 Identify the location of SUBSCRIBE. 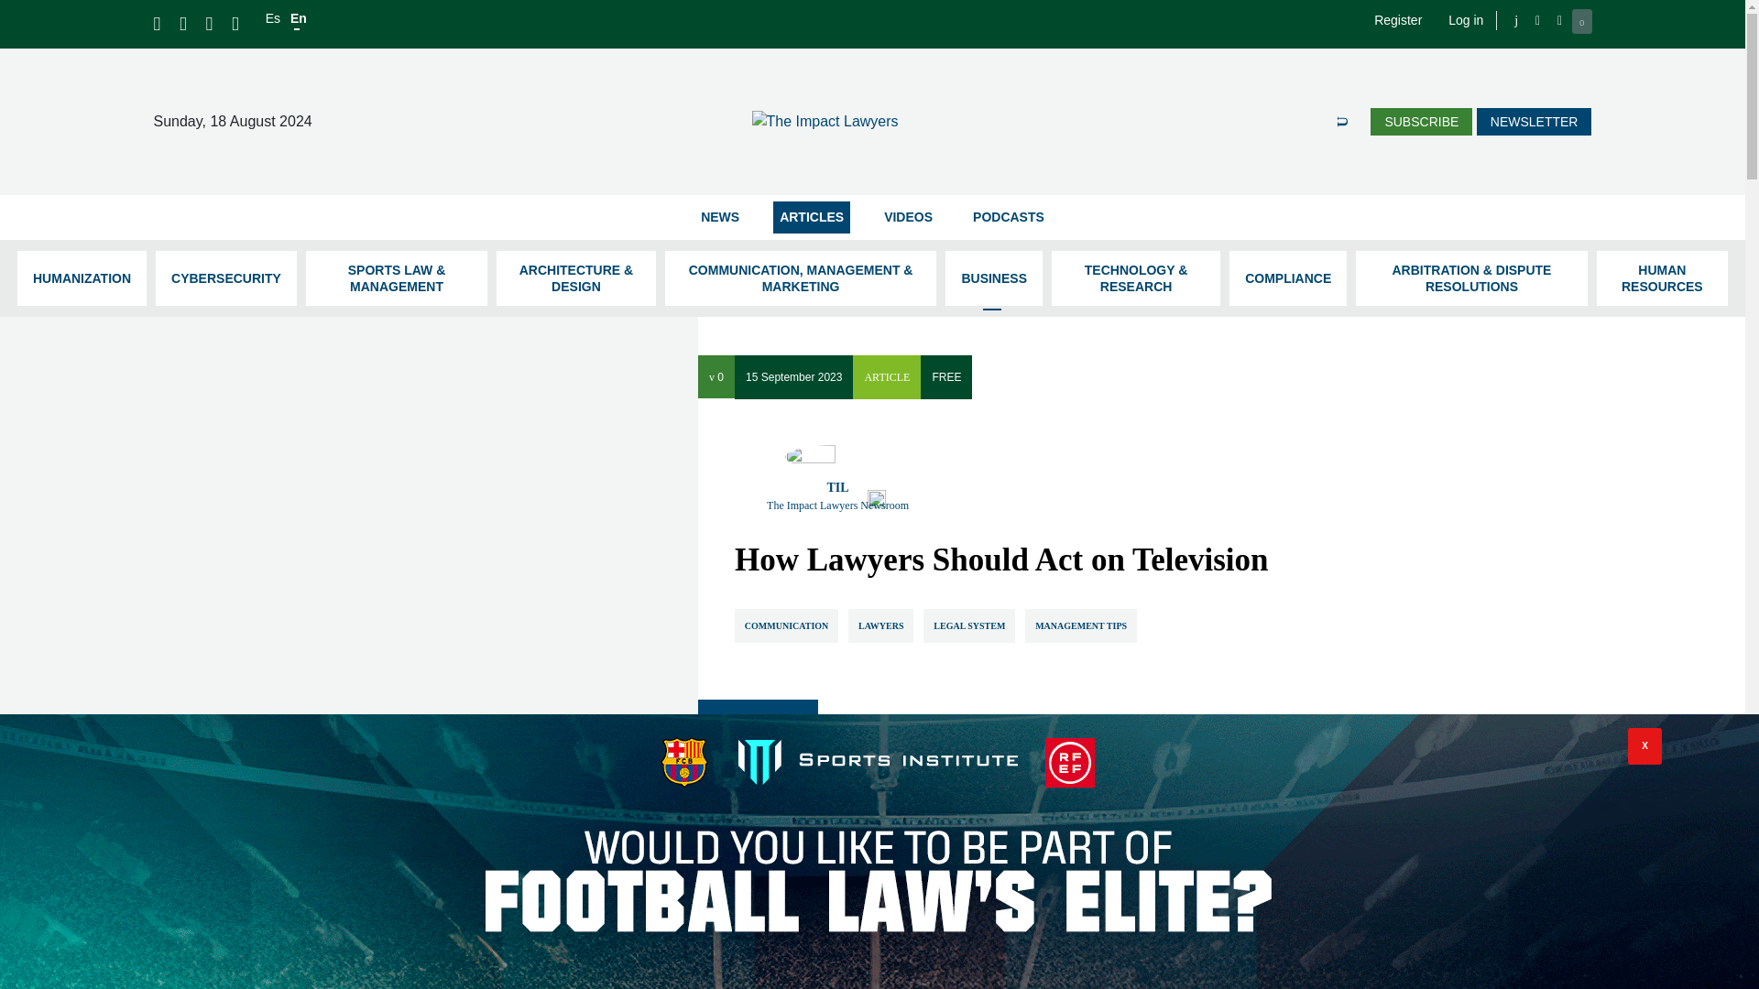
(1421, 121).